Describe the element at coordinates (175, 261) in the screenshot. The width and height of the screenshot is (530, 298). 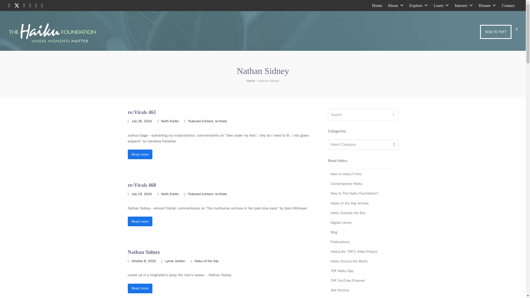
I see `Posts by Lynne Jambor` at that location.